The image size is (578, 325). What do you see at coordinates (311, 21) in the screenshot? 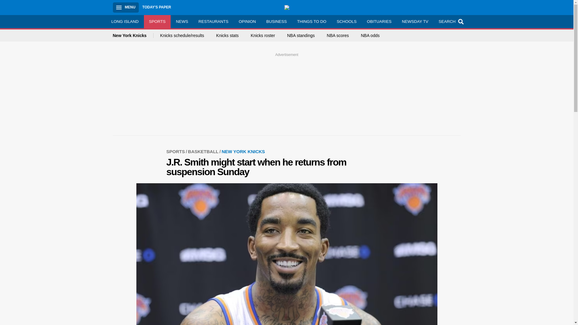
I see `THINGS TO DO` at bounding box center [311, 21].